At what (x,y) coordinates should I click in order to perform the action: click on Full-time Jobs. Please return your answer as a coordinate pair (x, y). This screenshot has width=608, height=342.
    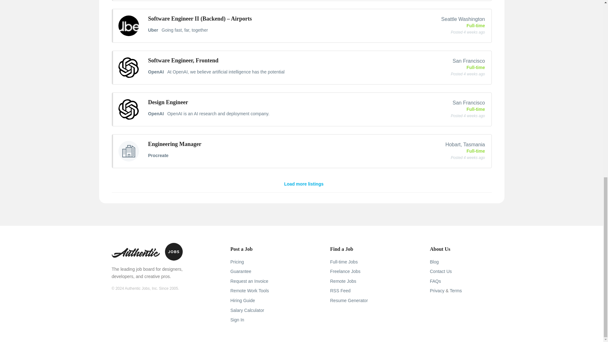
    Looking at the image, I should click on (344, 262).